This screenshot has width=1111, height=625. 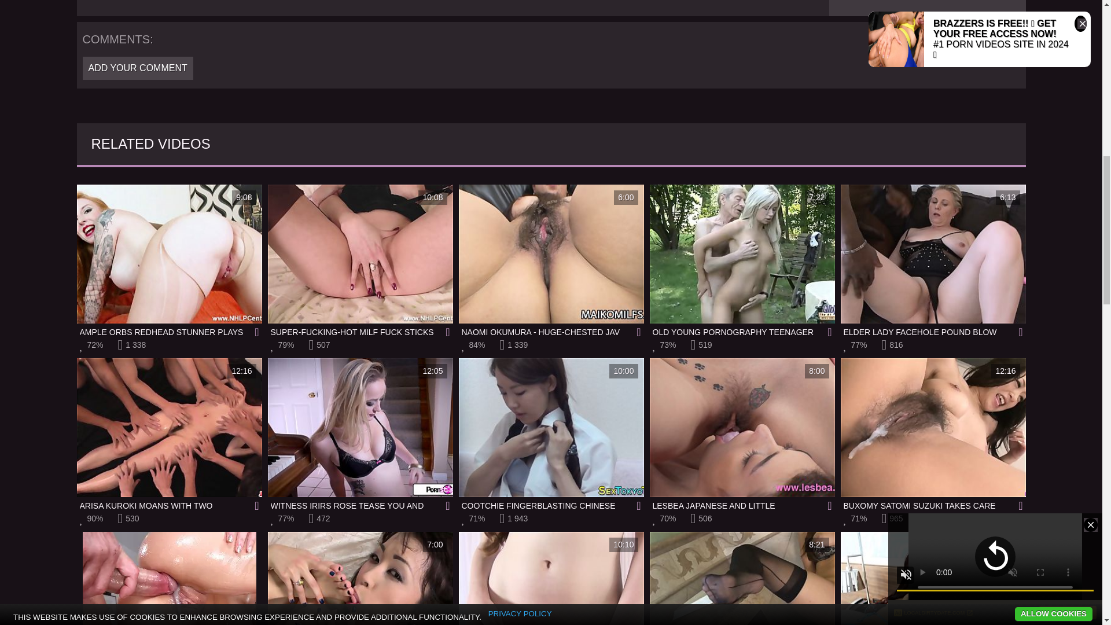 I want to click on ARISA KUROKI MOANS WITH TWO PENISES IN HER COOCH AND BOOTIE, so click(x=169, y=435).